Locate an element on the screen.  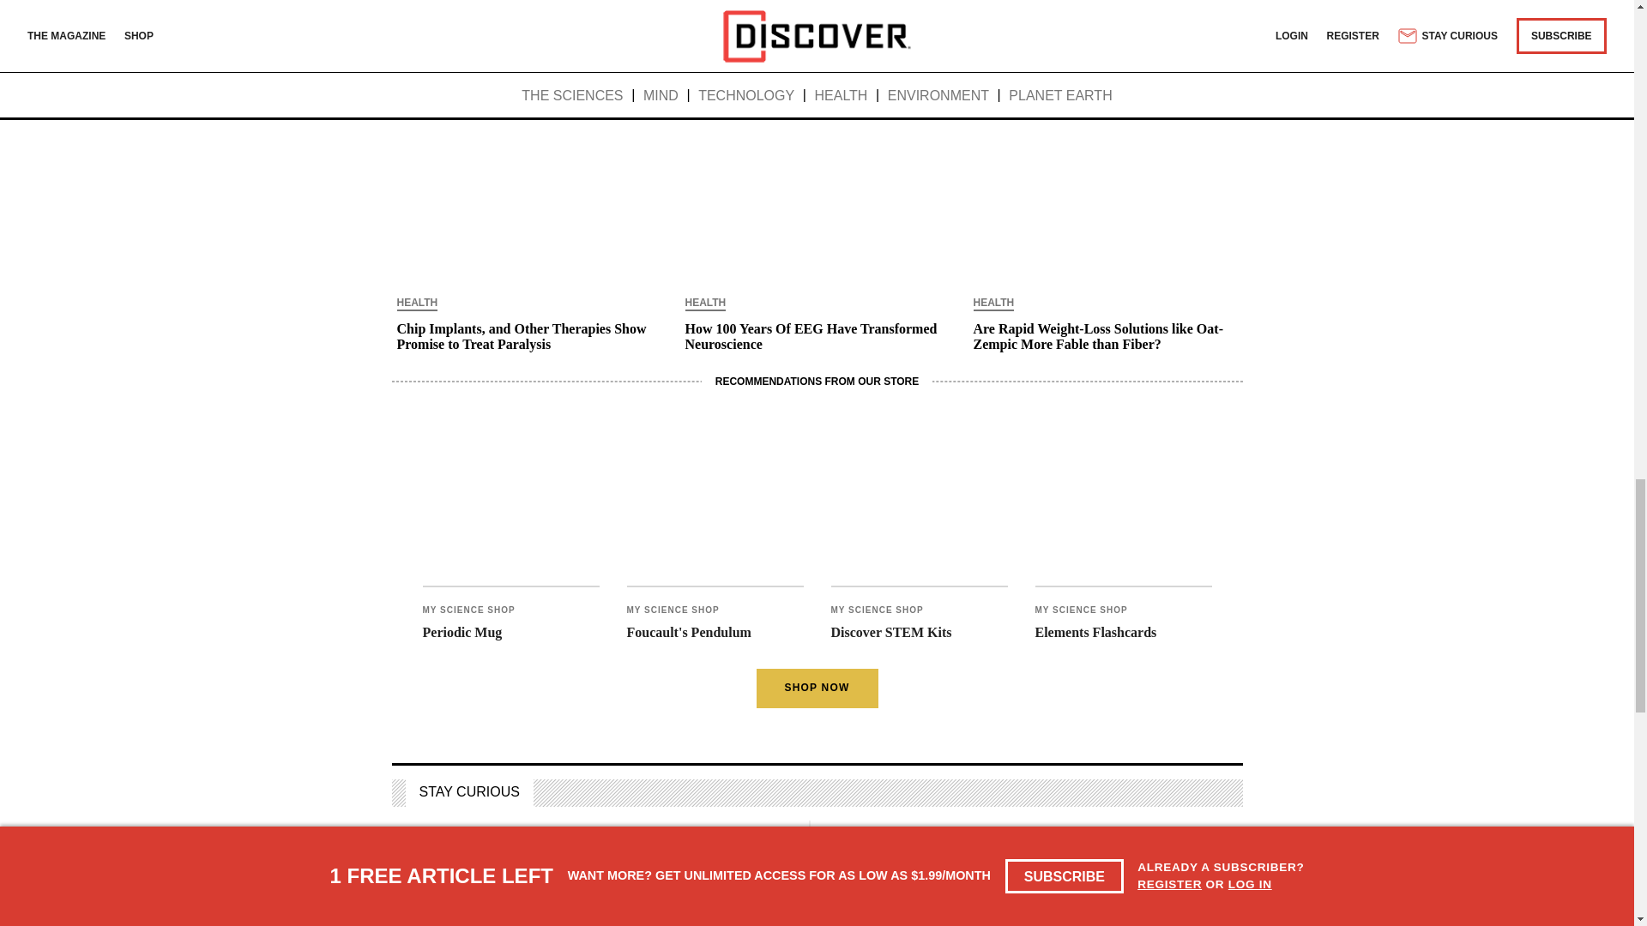
How 100 Years Of EEG Have Transformed Neuroscience is located at coordinates (817, 336).